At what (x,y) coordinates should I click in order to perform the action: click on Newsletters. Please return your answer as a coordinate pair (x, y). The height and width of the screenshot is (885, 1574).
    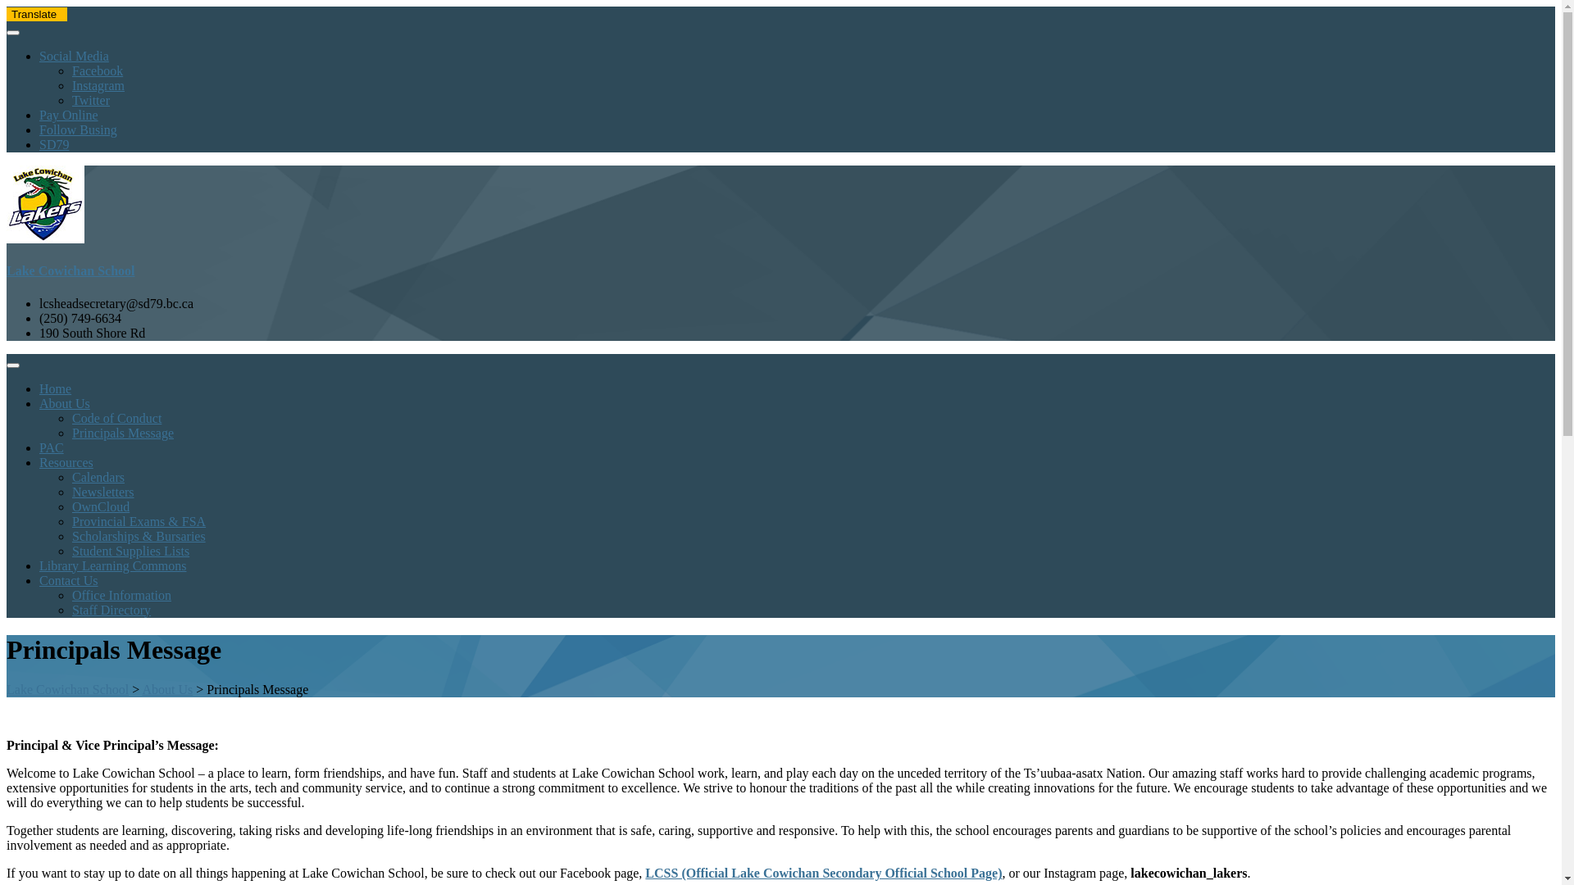
    Looking at the image, I should click on (813, 492).